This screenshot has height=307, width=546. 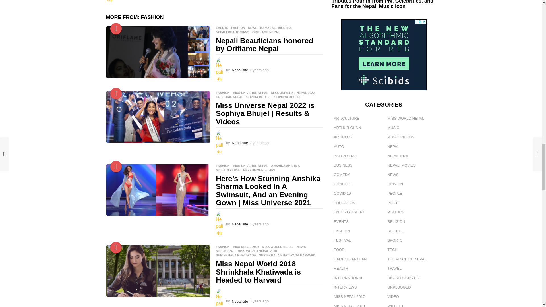 I want to click on Nepali Beauticians honored by Oriflame Nepal, so click(x=158, y=52).